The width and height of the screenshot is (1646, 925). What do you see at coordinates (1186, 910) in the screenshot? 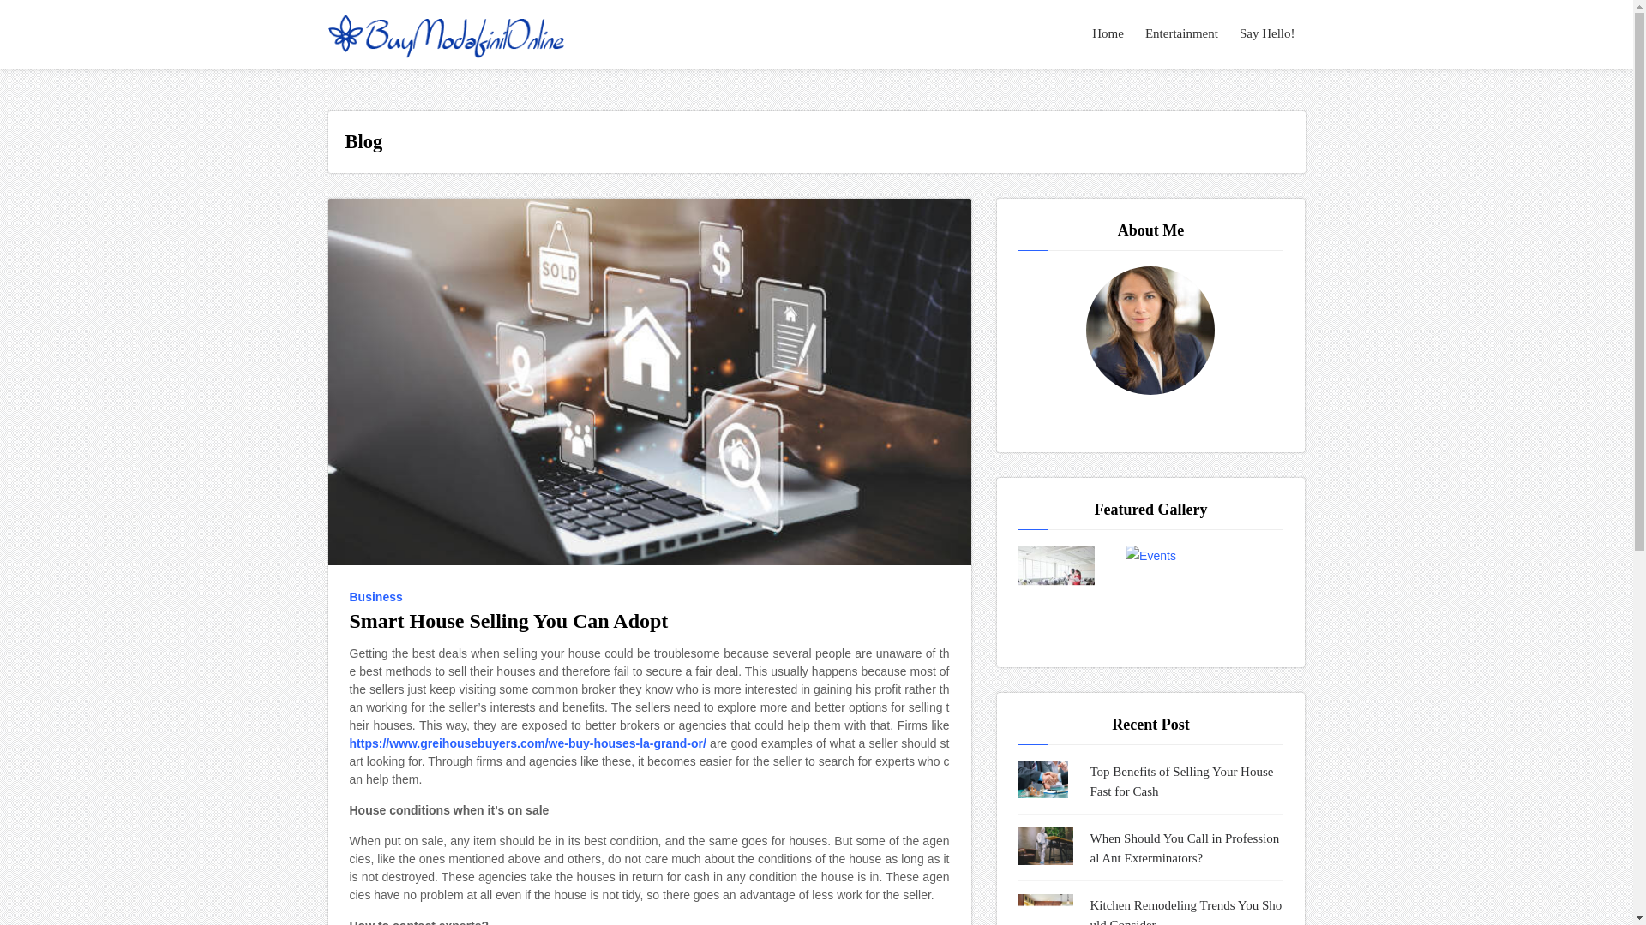
I see `Kitchen Remodeling Trends You Should Consider` at bounding box center [1186, 910].